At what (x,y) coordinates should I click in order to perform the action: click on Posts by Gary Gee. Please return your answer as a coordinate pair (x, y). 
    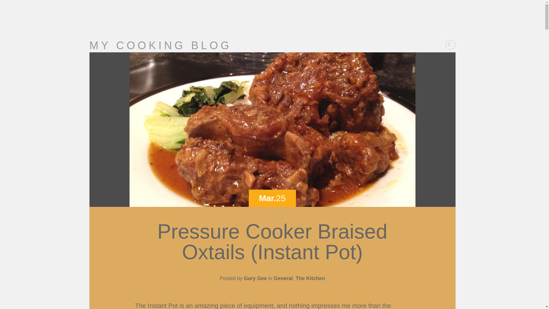
    Looking at the image, I should click on (255, 278).